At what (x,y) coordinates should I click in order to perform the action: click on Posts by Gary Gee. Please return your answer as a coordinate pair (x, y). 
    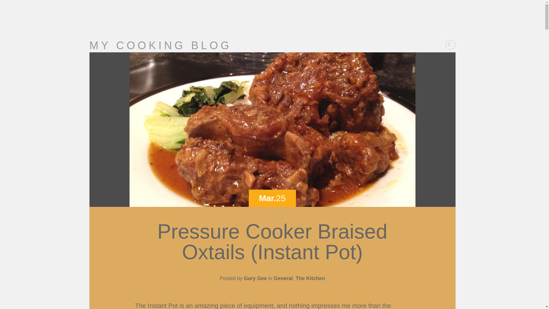
    Looking at the image, I should click on (255, 278).